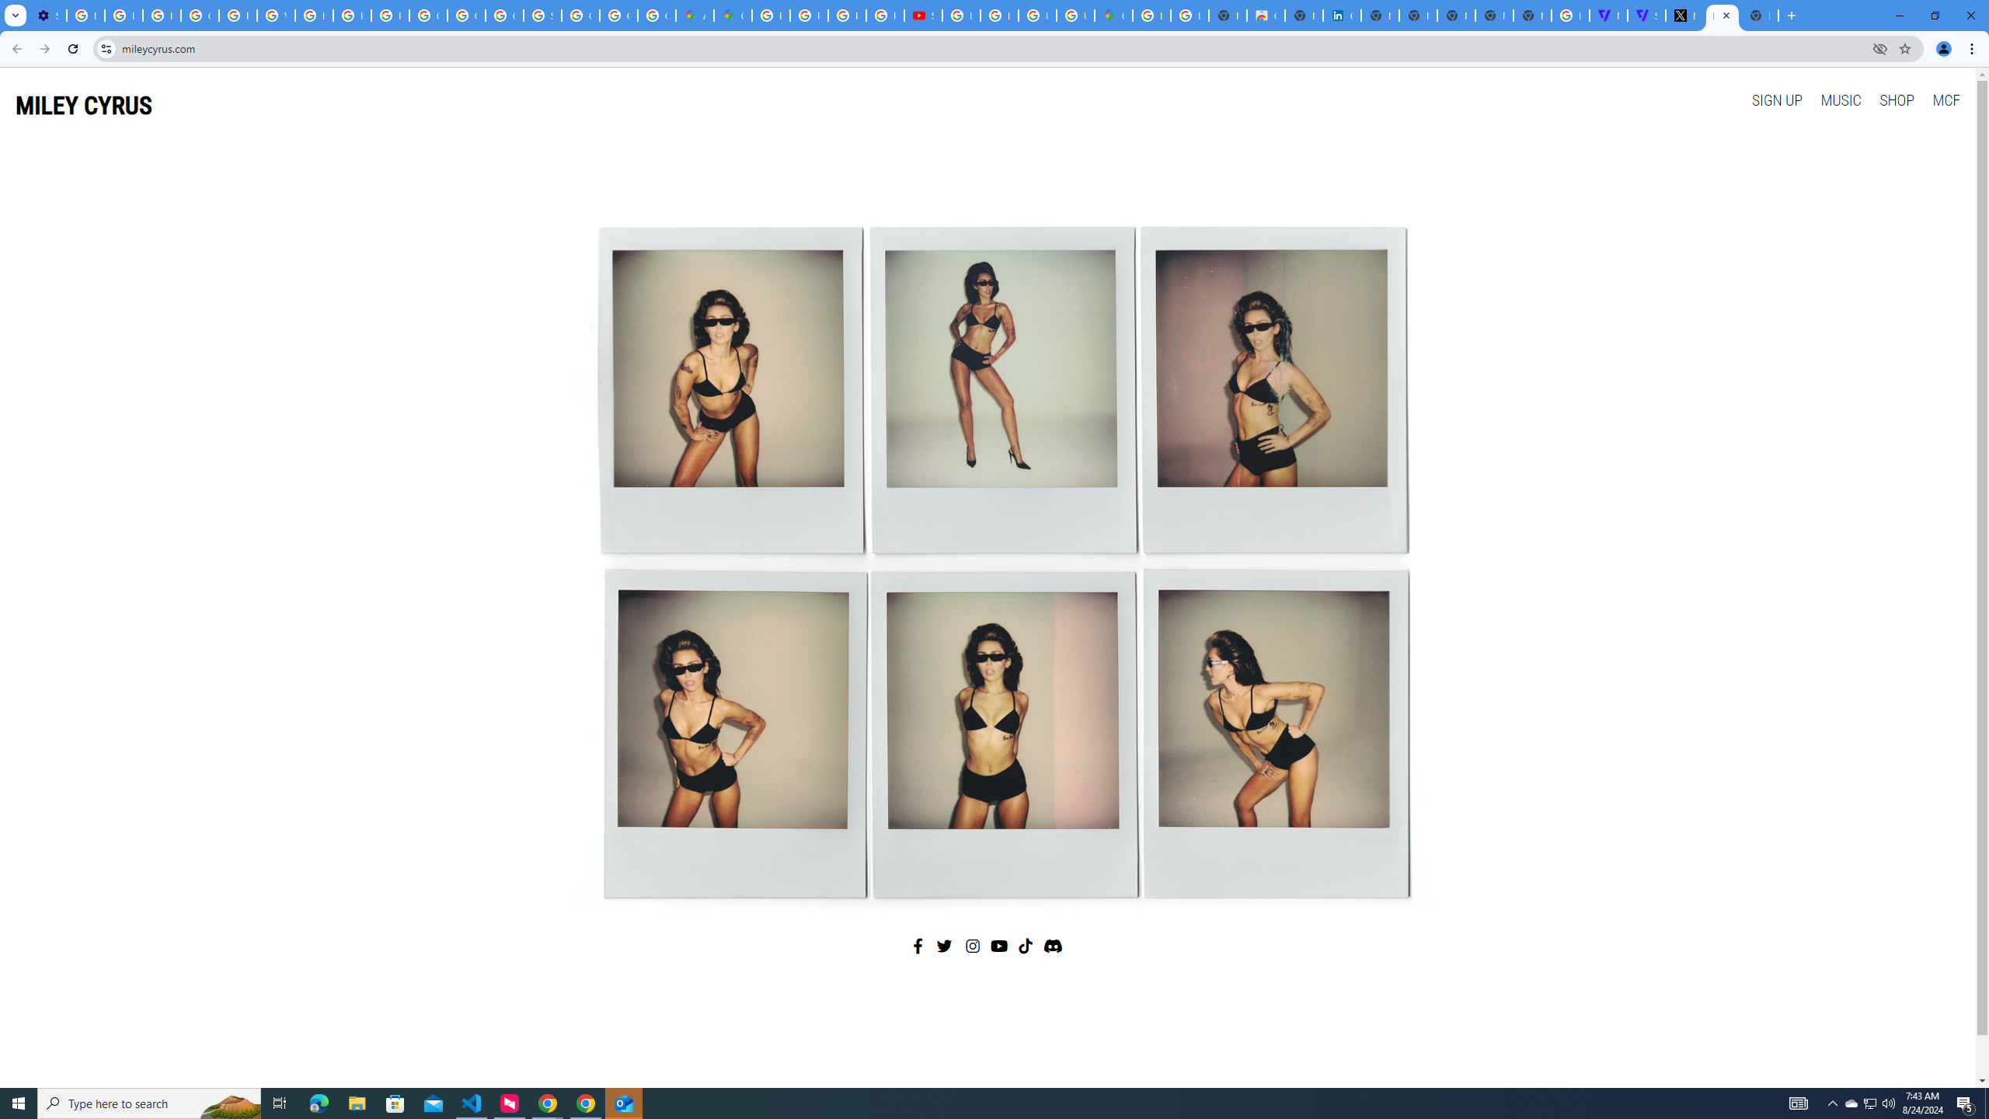 The height and width of the screenshot is (1119, 1989). Describe the element at coordinates (200, 16) in the screenshot. I see `Google Account Help` at that location.